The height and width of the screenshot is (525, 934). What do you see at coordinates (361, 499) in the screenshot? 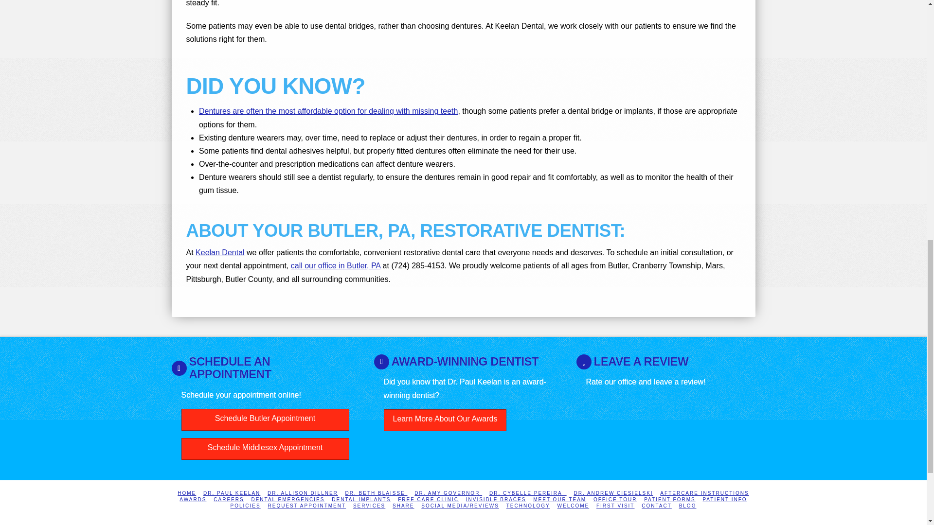
I see `Dental Implants` at bounding box center [361, 499].